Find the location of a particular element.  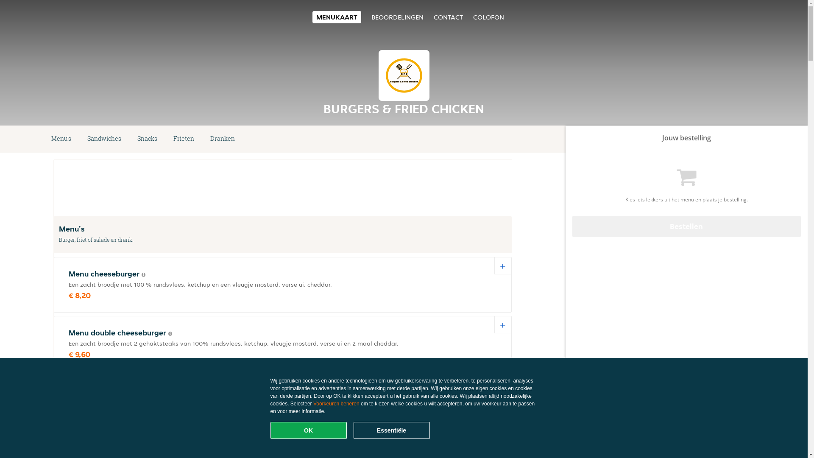

Bestellen is located at coordinates (687, 226).